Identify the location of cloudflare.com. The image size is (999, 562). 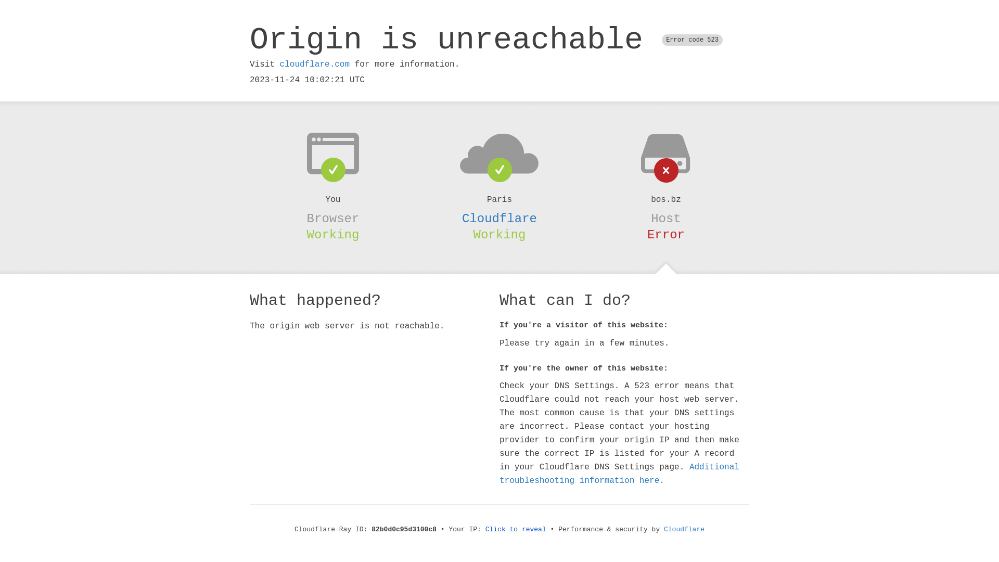
(315, 65).